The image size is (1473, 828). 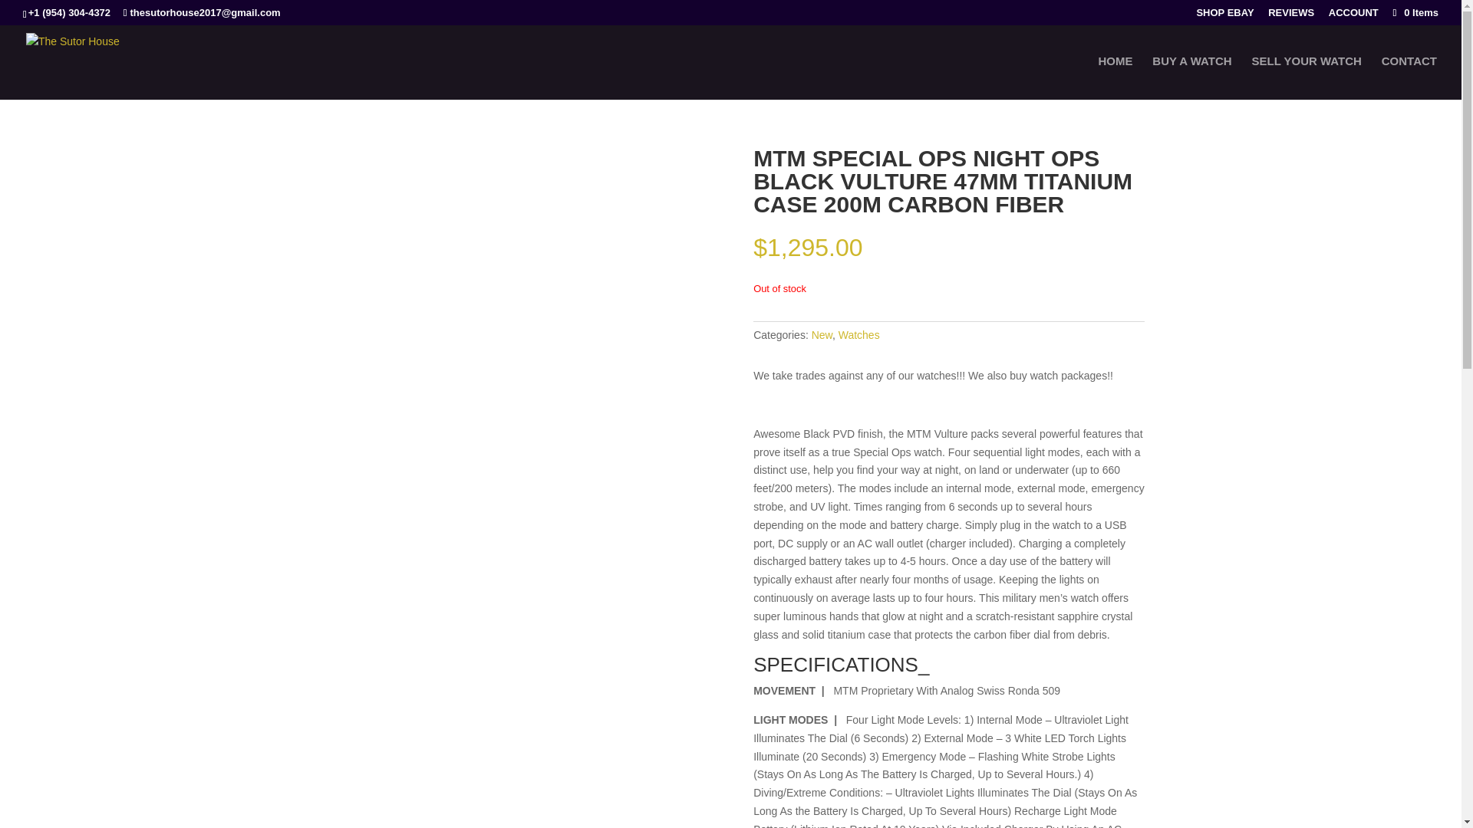 I want to click on Watches, so click(x=858, y=334).